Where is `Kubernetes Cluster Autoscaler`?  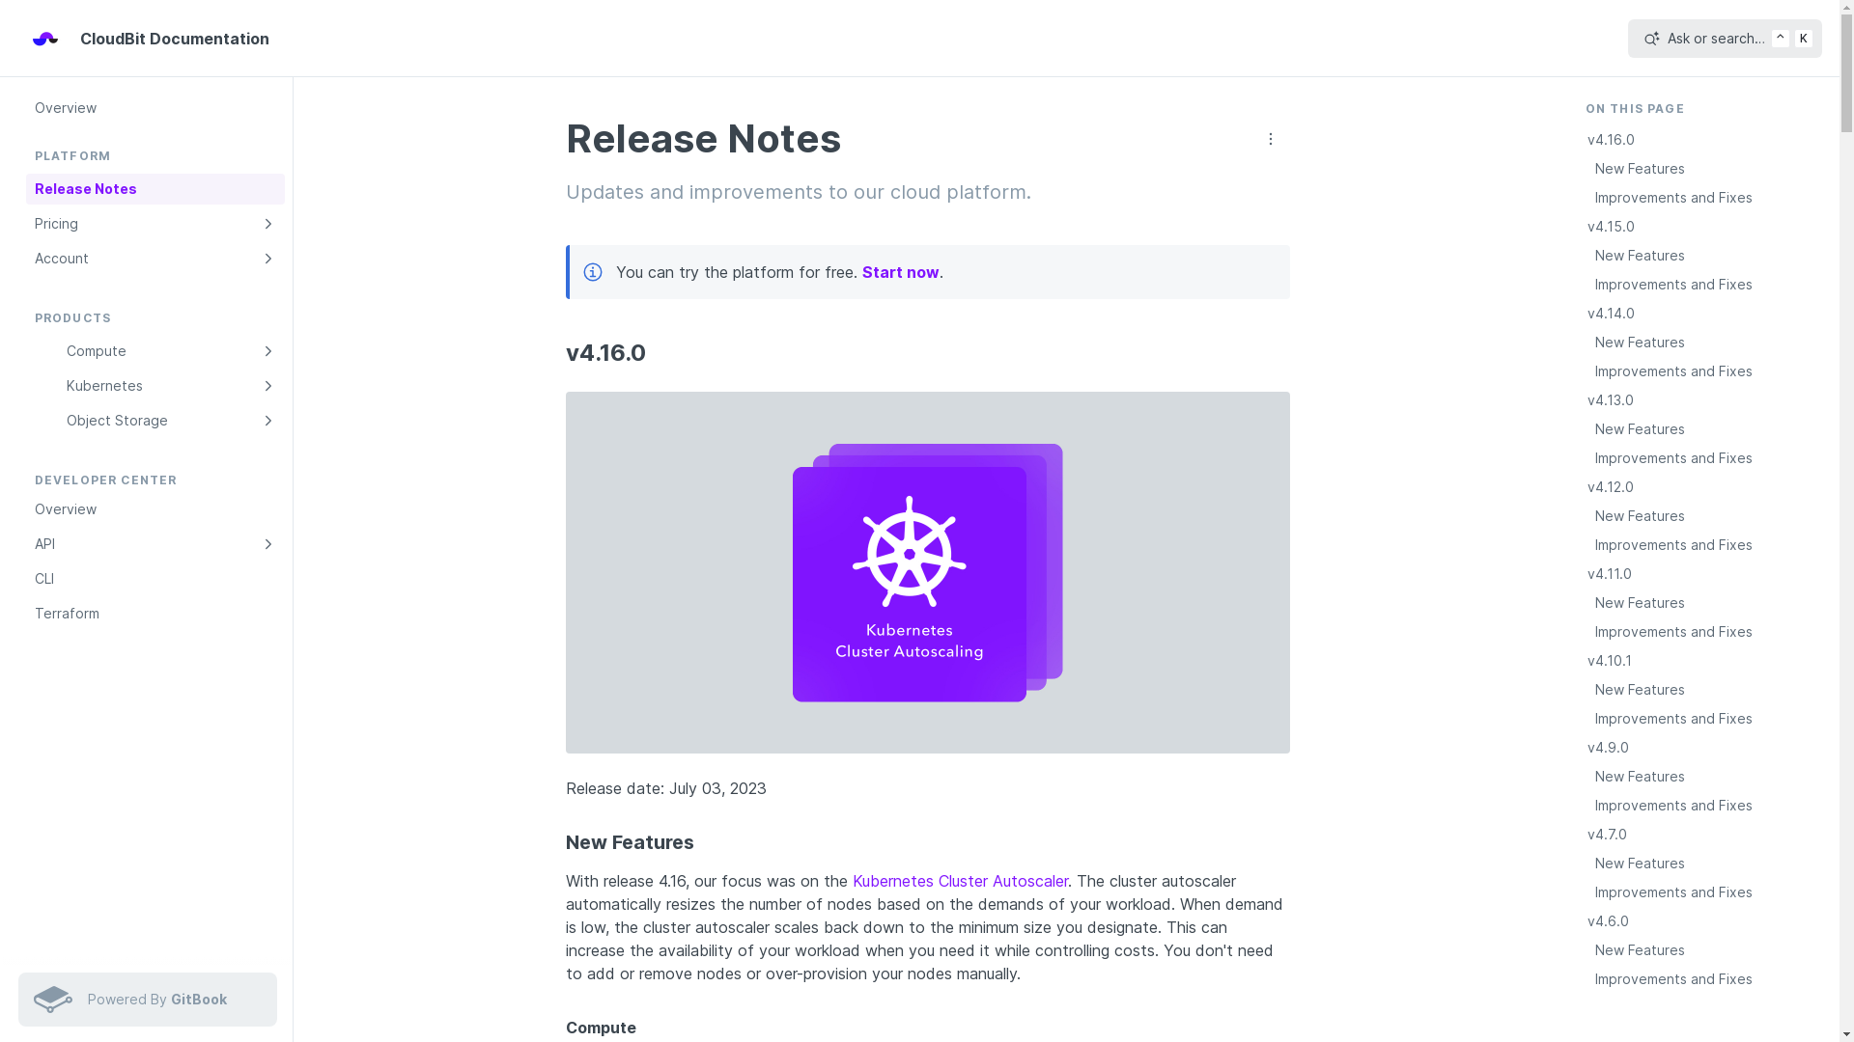
Kubernetes Cluster Autoscaler is located at coordinates (960, 881).